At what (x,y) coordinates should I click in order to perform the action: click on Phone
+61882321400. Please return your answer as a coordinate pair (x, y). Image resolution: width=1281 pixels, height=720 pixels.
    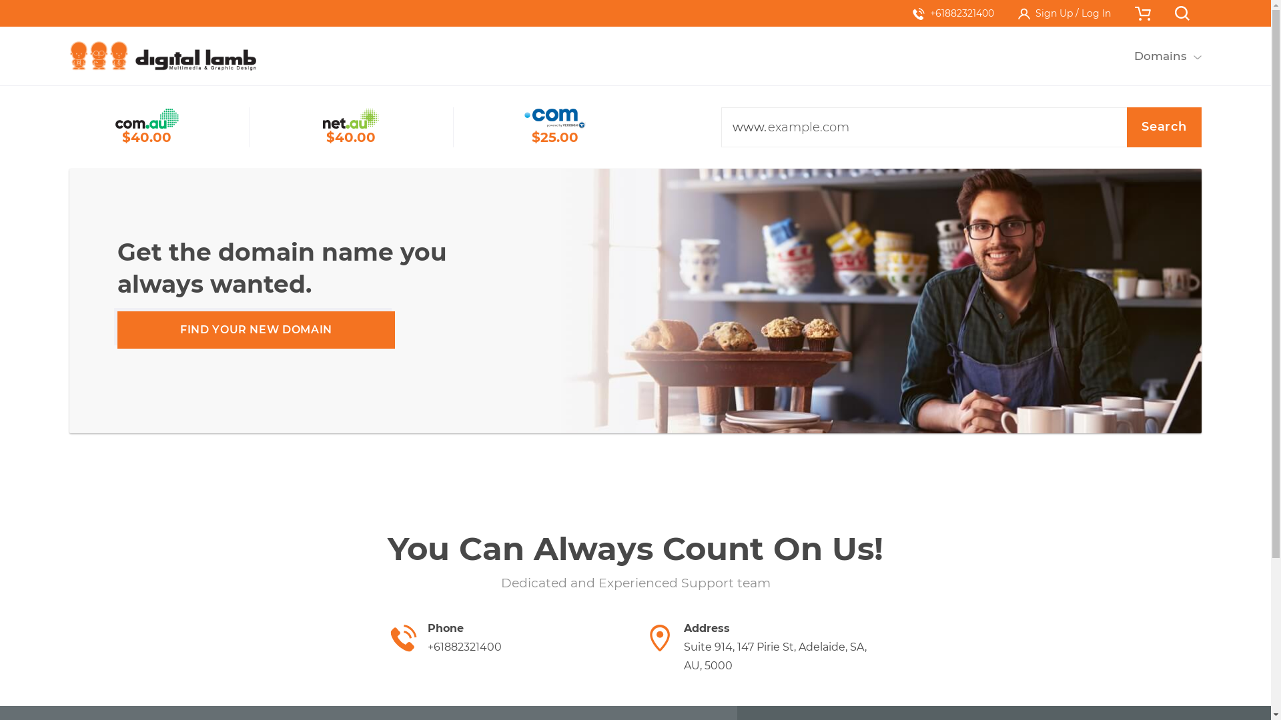
    Looking at the image, I should click on (508, 638).